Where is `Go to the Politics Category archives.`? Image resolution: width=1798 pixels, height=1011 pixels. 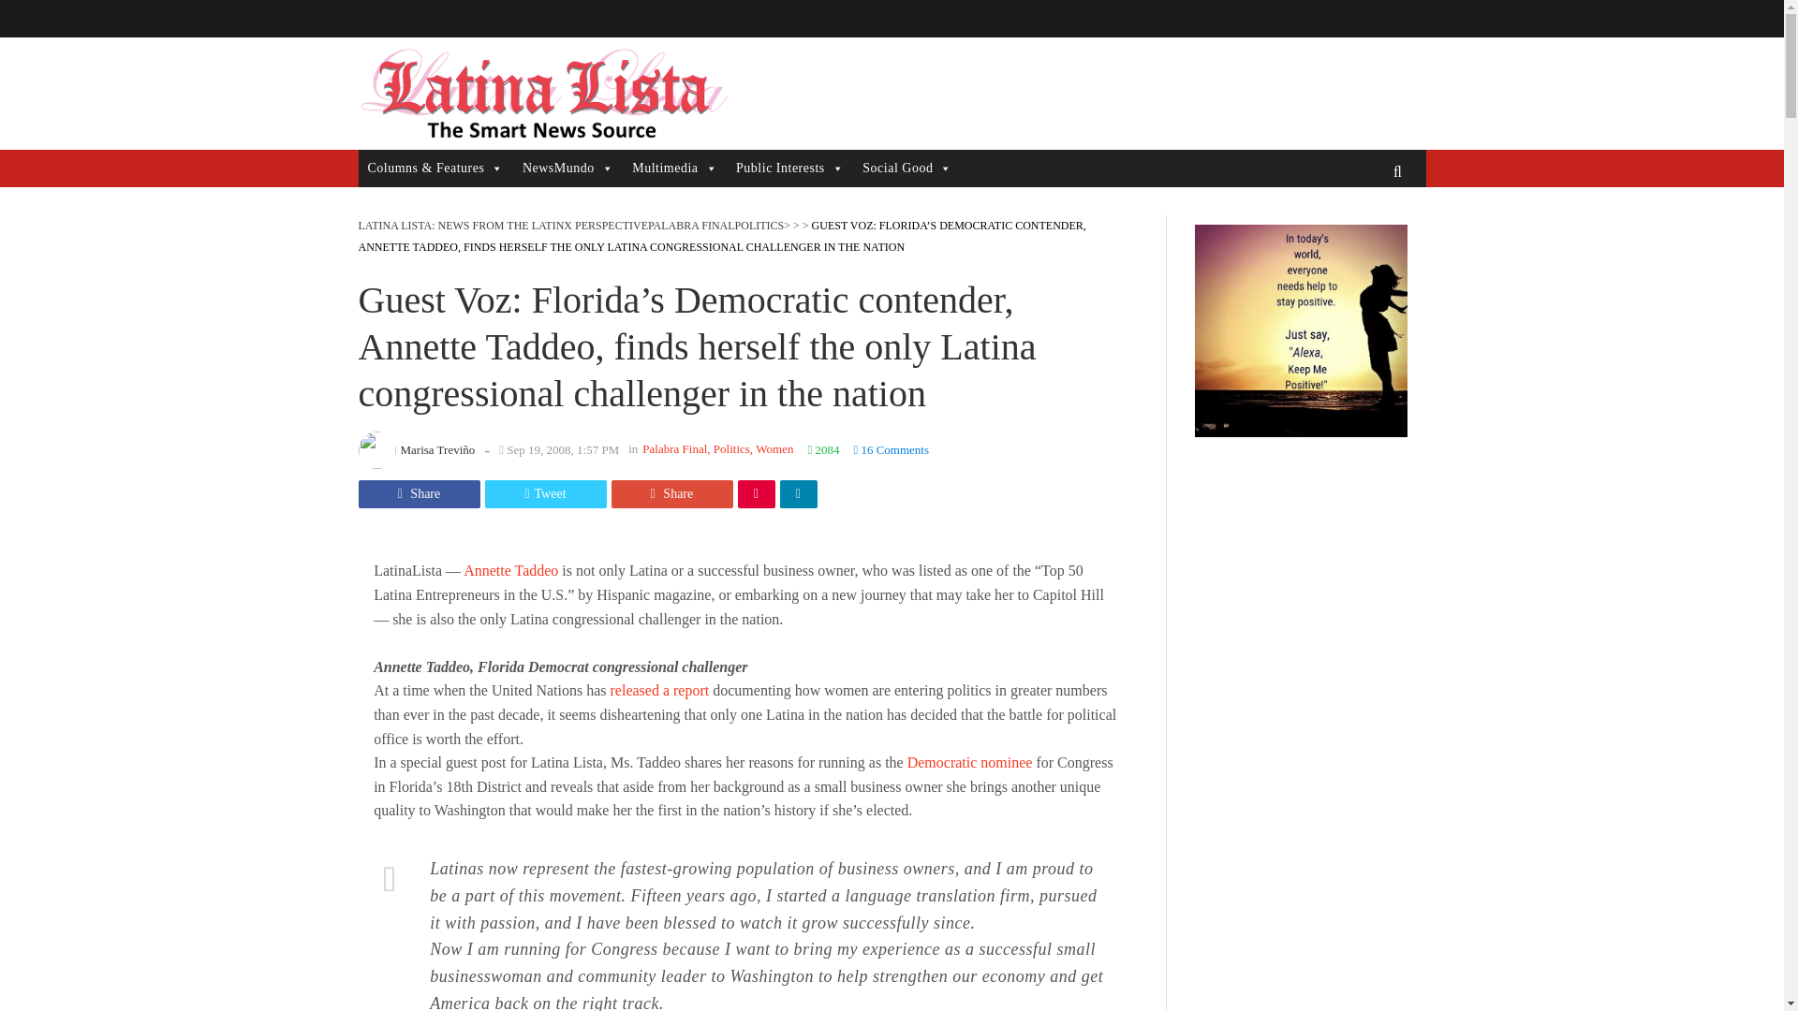 Go to the Politics Category archives. is located at coordinates (759, 226).